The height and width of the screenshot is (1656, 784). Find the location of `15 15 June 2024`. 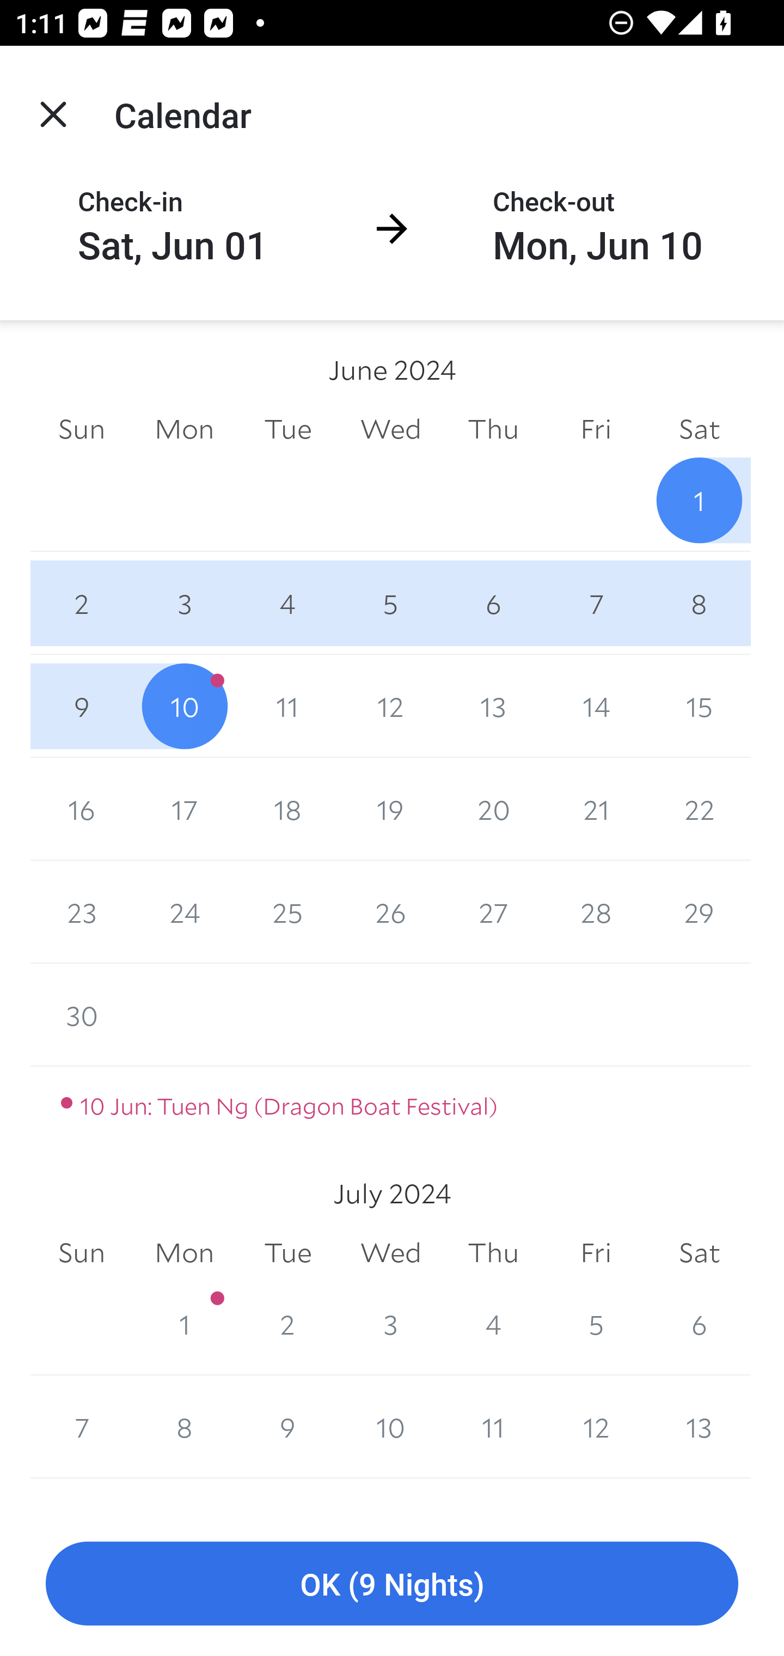

15 15 June 2024 is located at coordinates (699, 706).